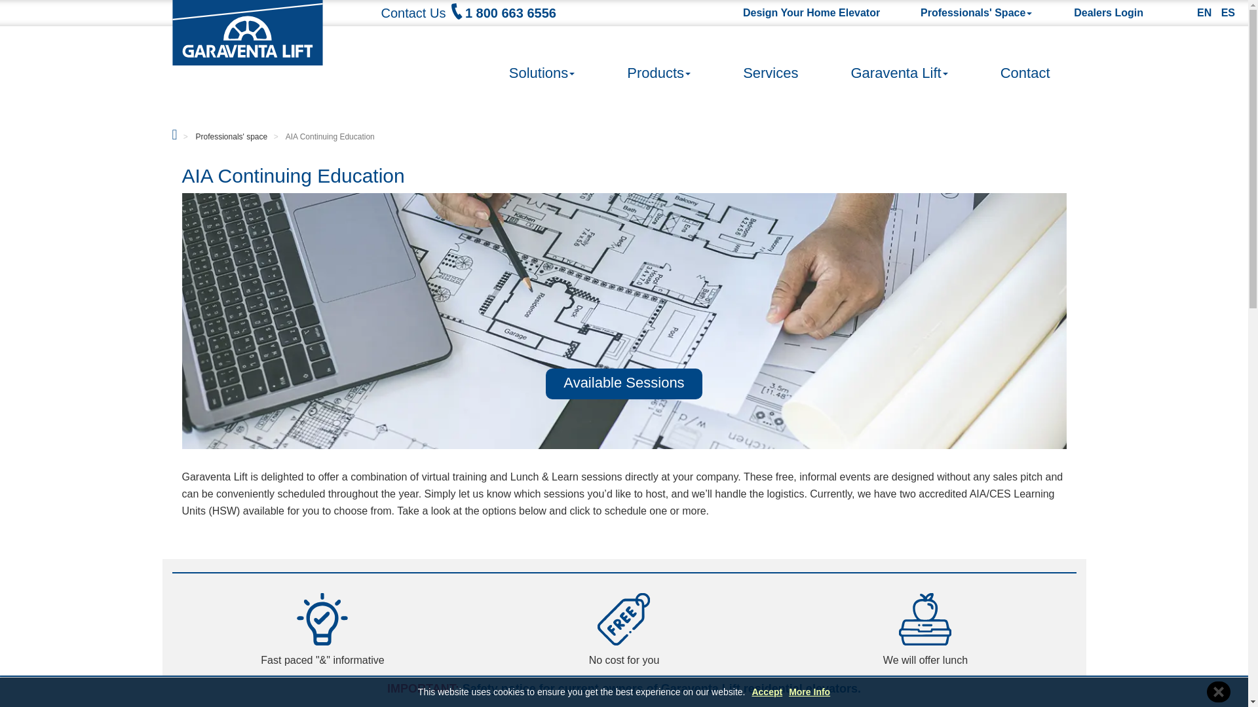  I want to click on ES, so click(1232, 12).